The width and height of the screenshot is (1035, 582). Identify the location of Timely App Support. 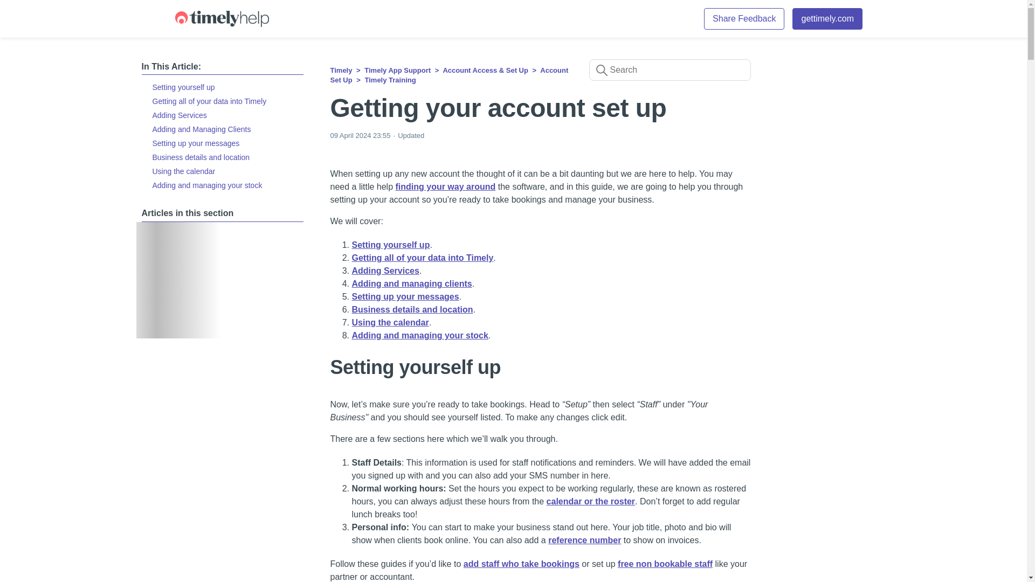
(397, 70).